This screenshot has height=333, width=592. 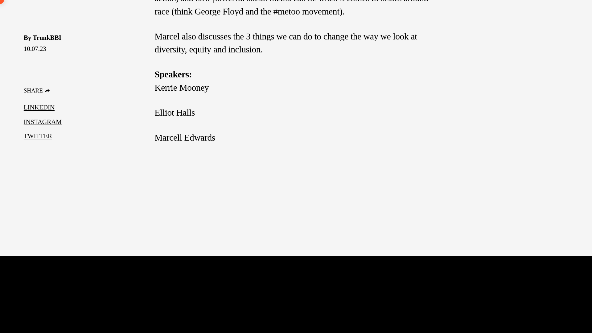 I want to click on GET IN TOUCH, so click(x=199, y=176).